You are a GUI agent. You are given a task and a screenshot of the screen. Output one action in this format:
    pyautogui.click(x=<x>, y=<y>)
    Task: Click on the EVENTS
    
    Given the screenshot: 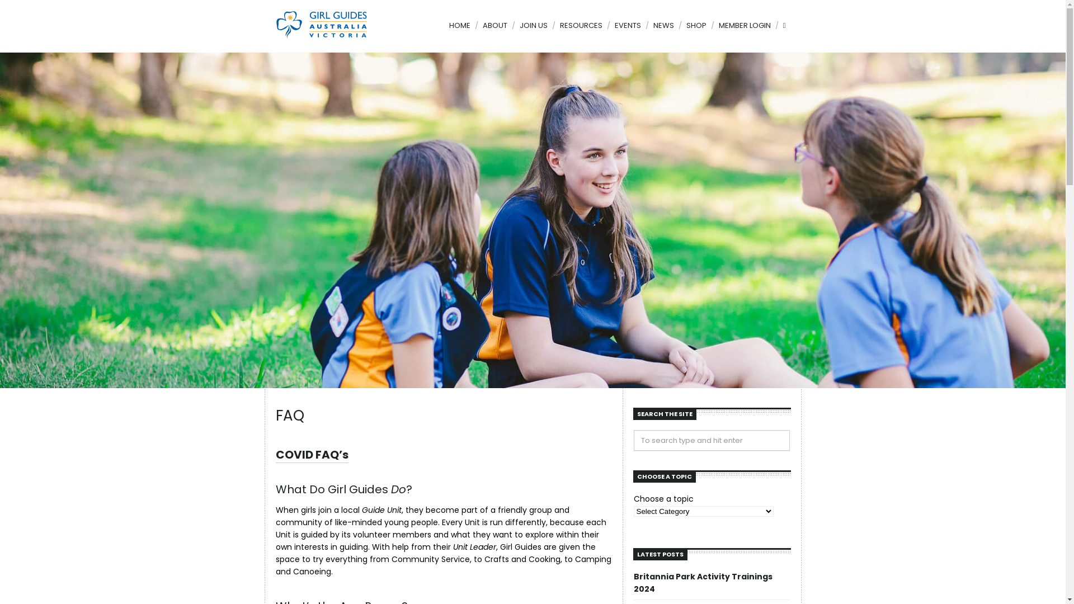 What is the action you would take?
    pyautogui.click(x=626, y=31)
    